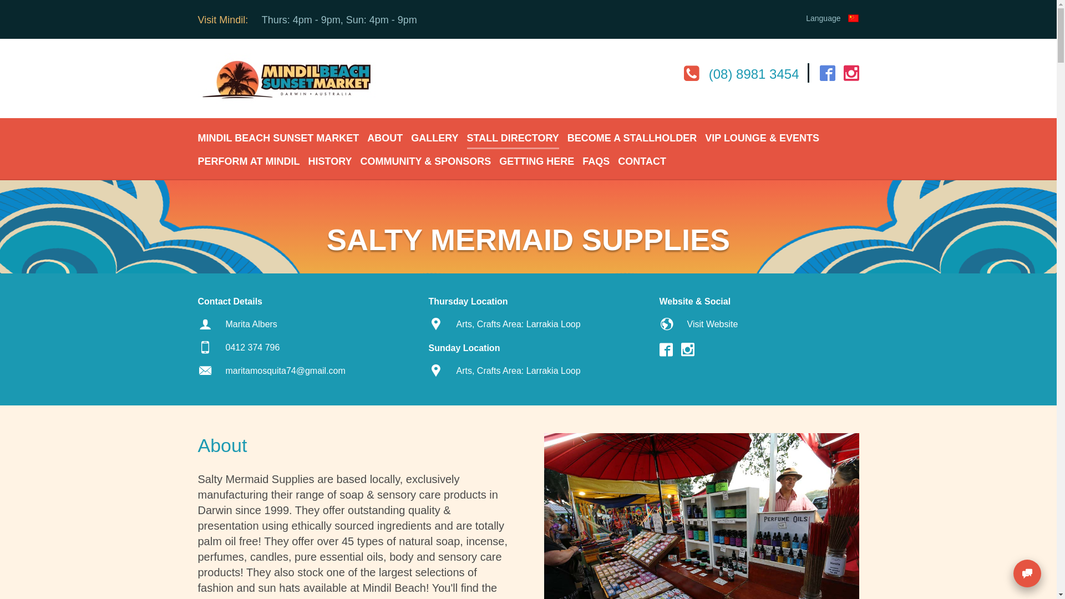 This screenshot has height=599, width=1065. I want to click on 0412 374 796, so click(252, 347).